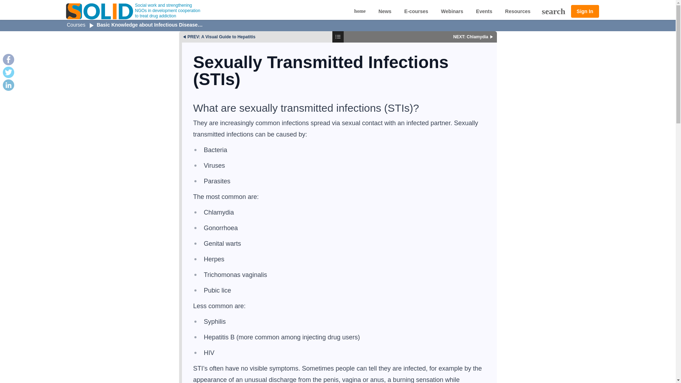 This screenshot has width=681, height=383. Describe the element at coordinates (9, 60) in the screenshot. I see `Share on Facebook` at that location.